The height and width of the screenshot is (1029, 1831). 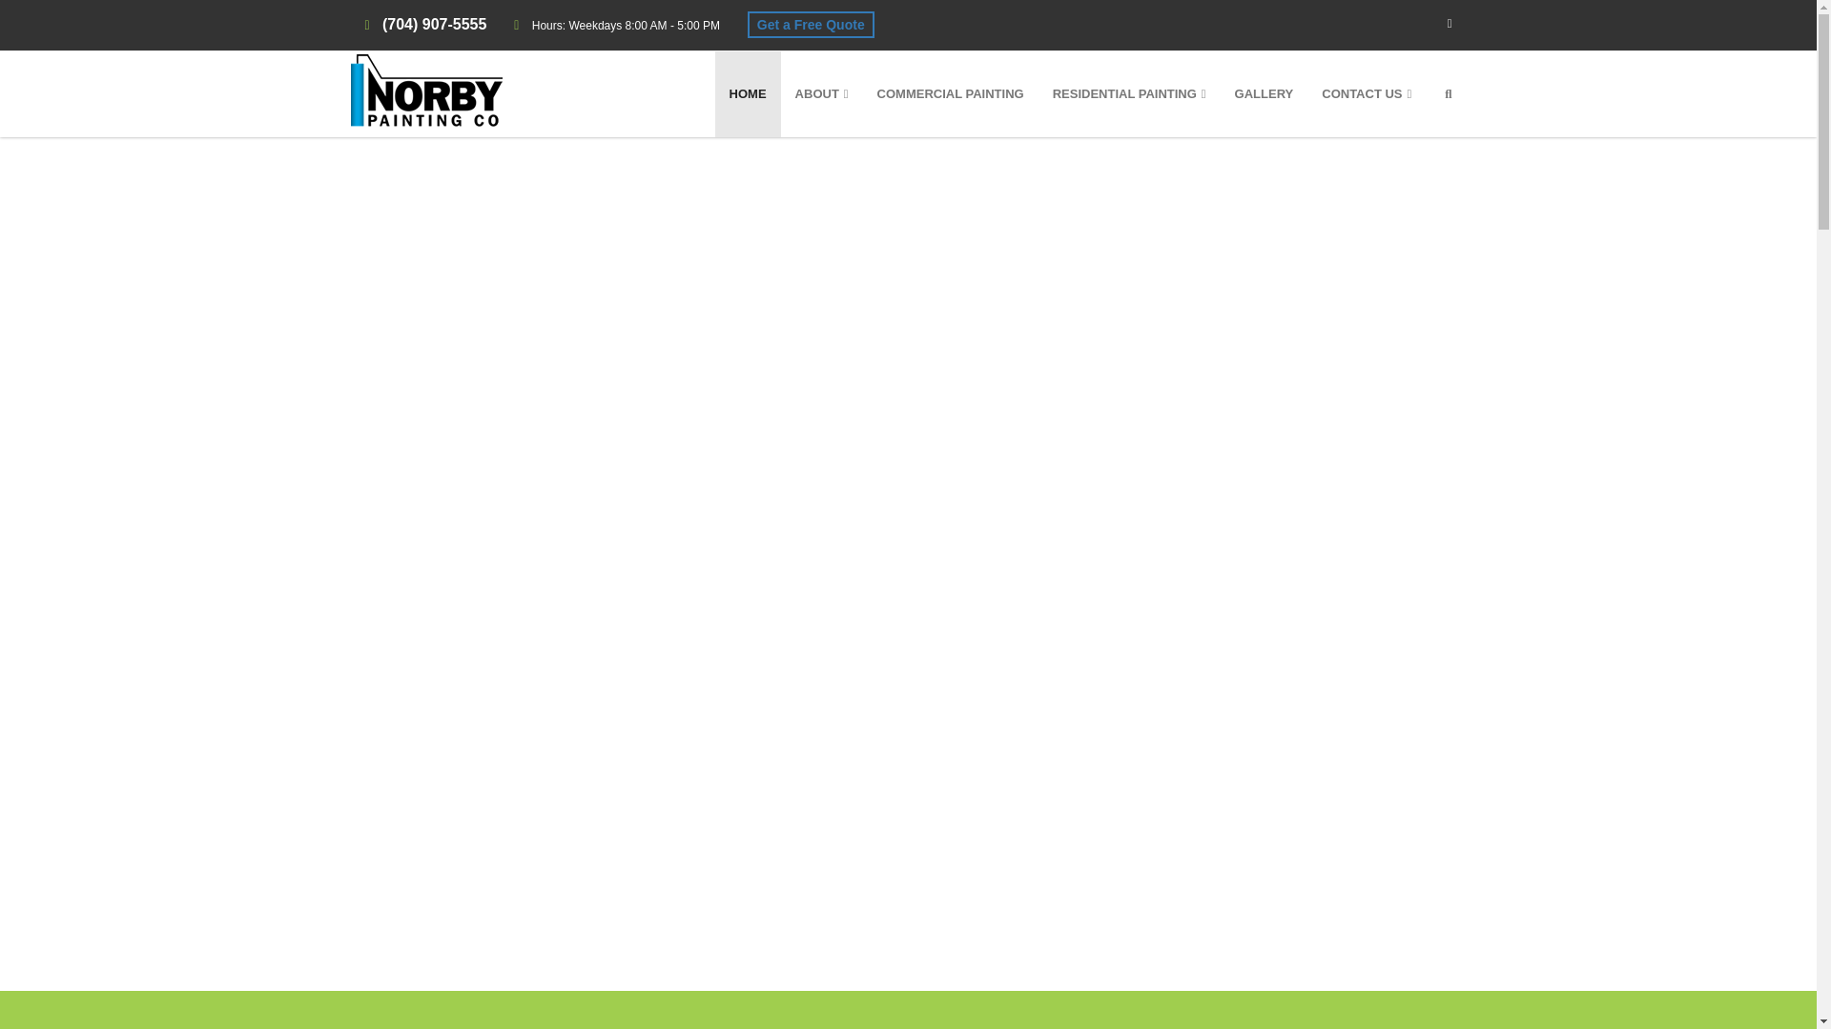 I want to click on Commercial Painting, so click(x=950, y=93).